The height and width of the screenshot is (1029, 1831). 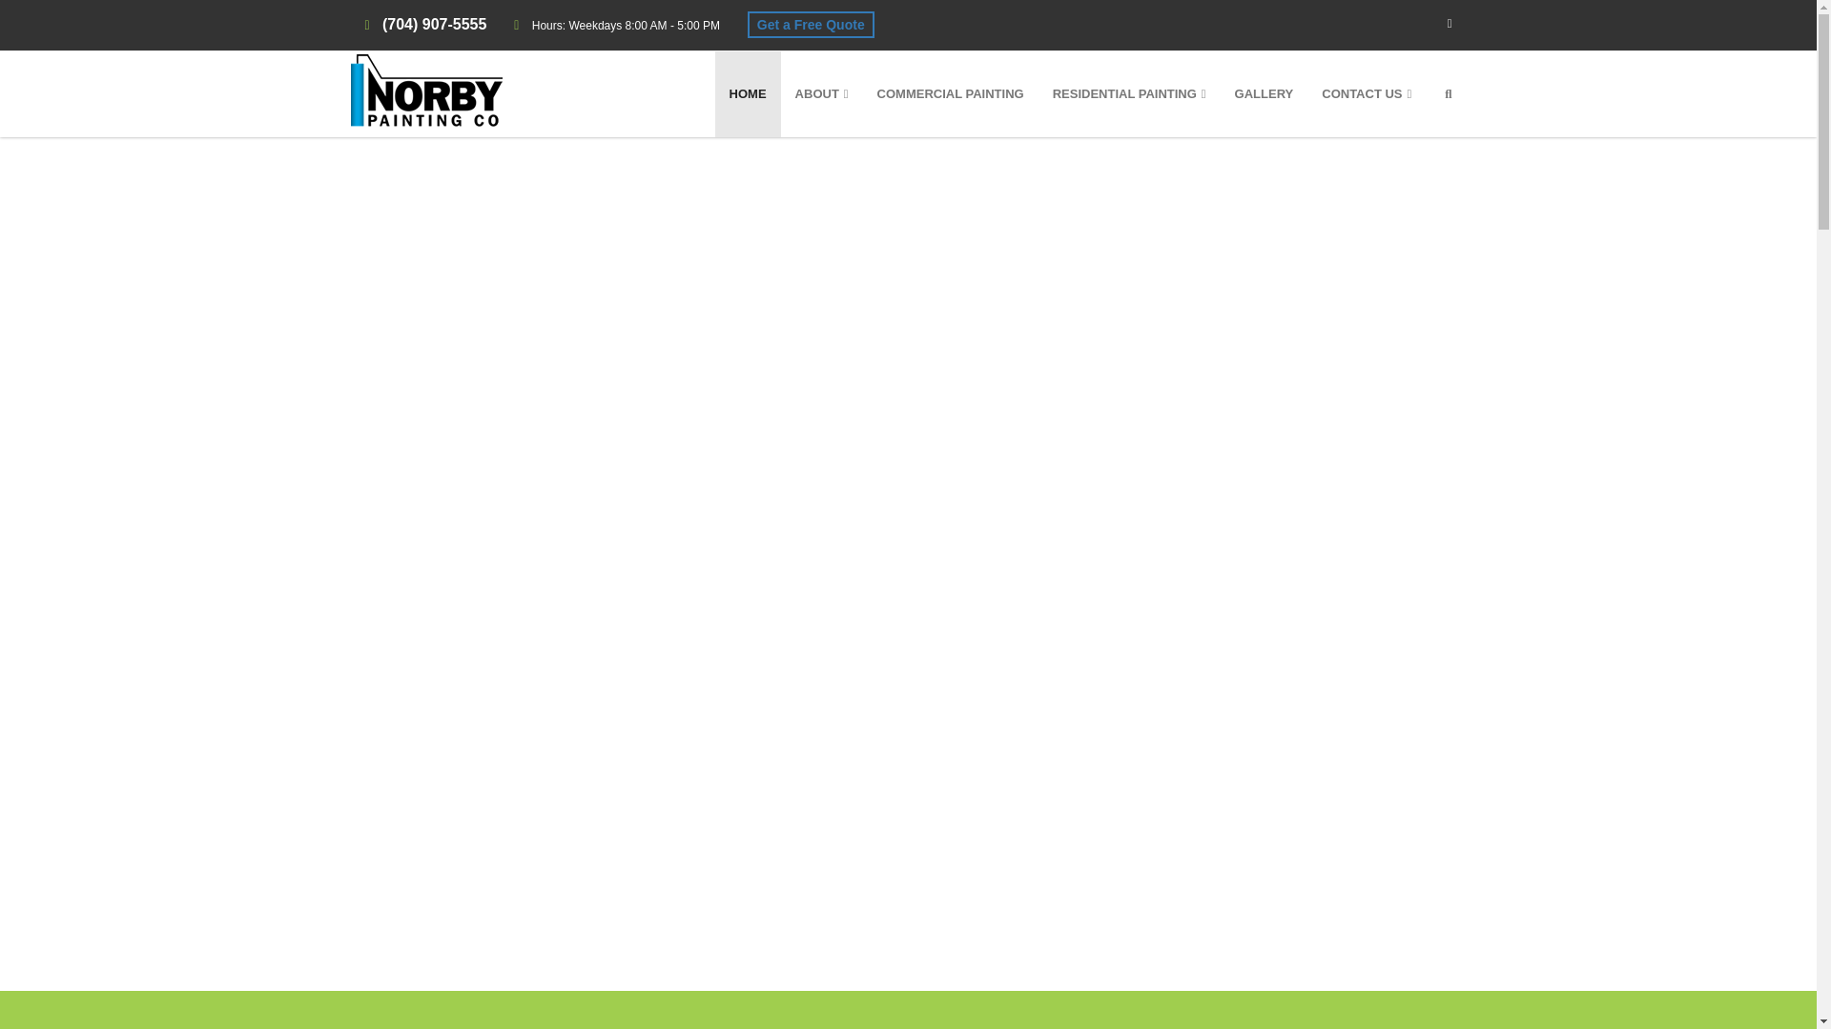 I want to click on Commercial Painting, so click(x=950, y=93).